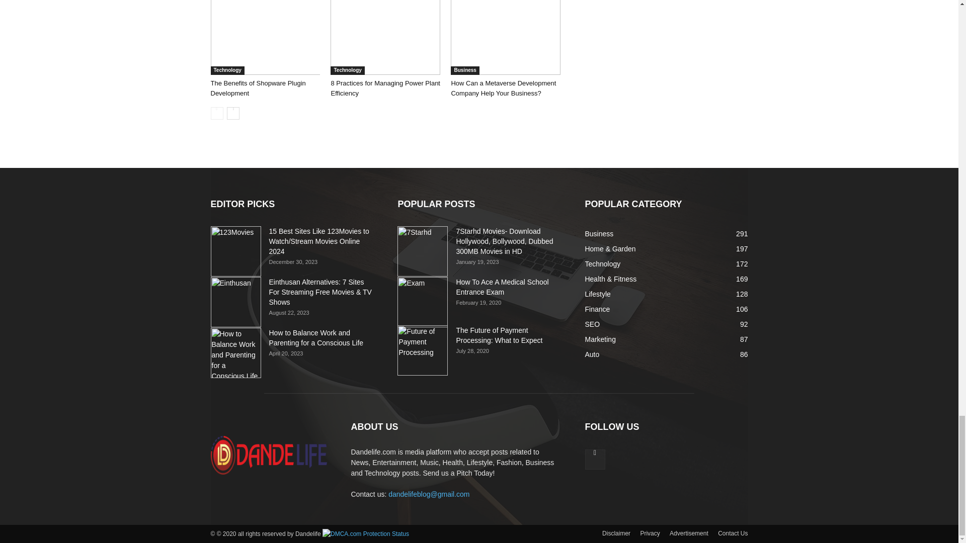 The width and height of the screenshot is (966, 543). Describe the element at coordinates (258, 88) in the screenshot. I see `The Benefits of Shopware Plugin Development` at that location.